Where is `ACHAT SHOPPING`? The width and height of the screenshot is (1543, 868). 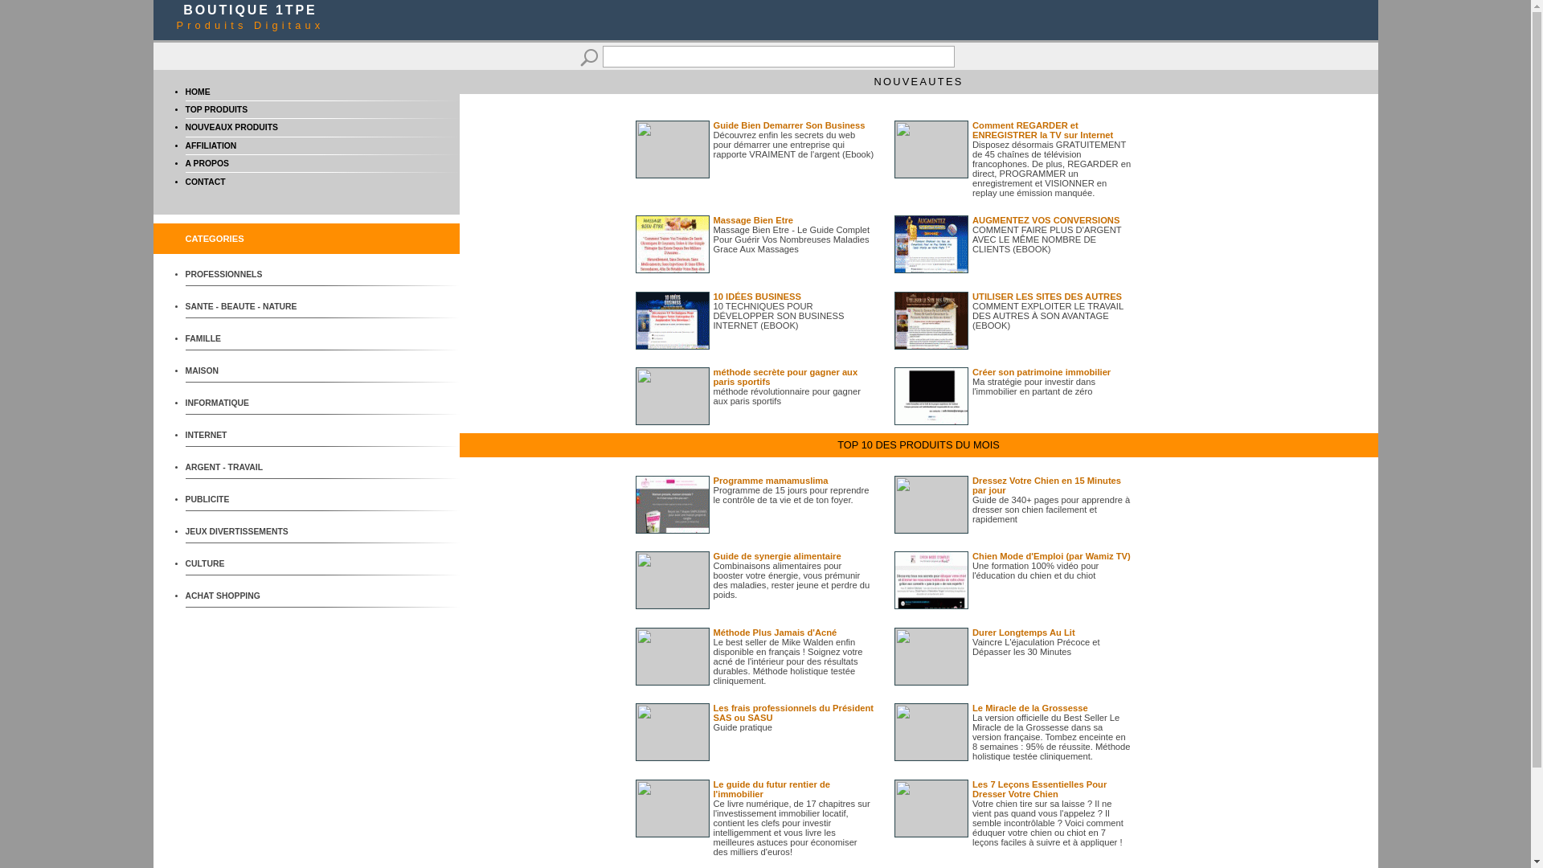
ACHAT SHOPPING is located at coordinates (245, 596).